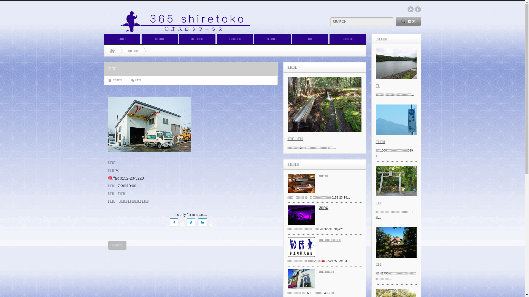  Describe the element at coordinates (408, 21) in the screenshot. I see `SEARCH` at that location.